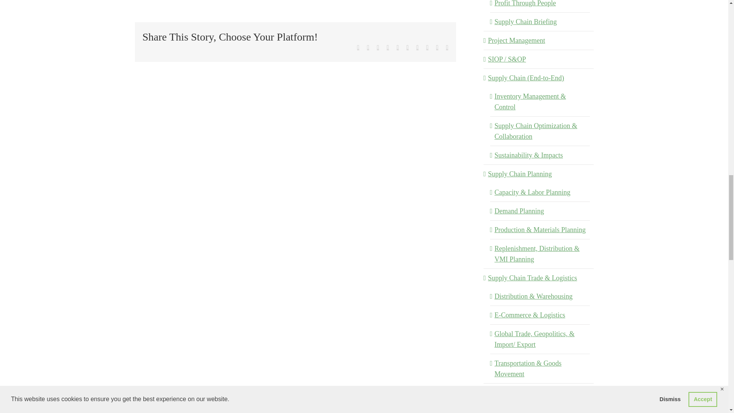  What do you see at coordinates (437, 47) in the screenshot?
I see `Xing` at bounding box center [437, 47].